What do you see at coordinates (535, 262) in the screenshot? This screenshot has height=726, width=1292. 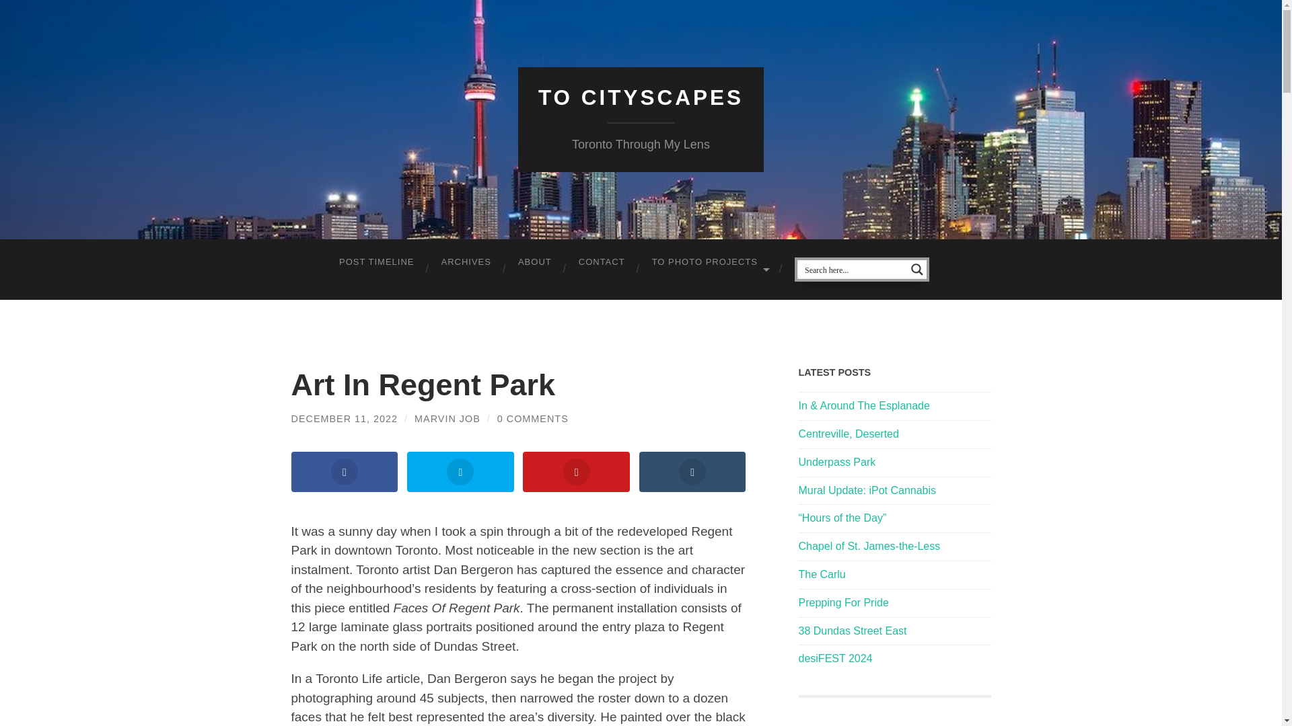 I see `ABOUT` at bounding box center [535, 262].